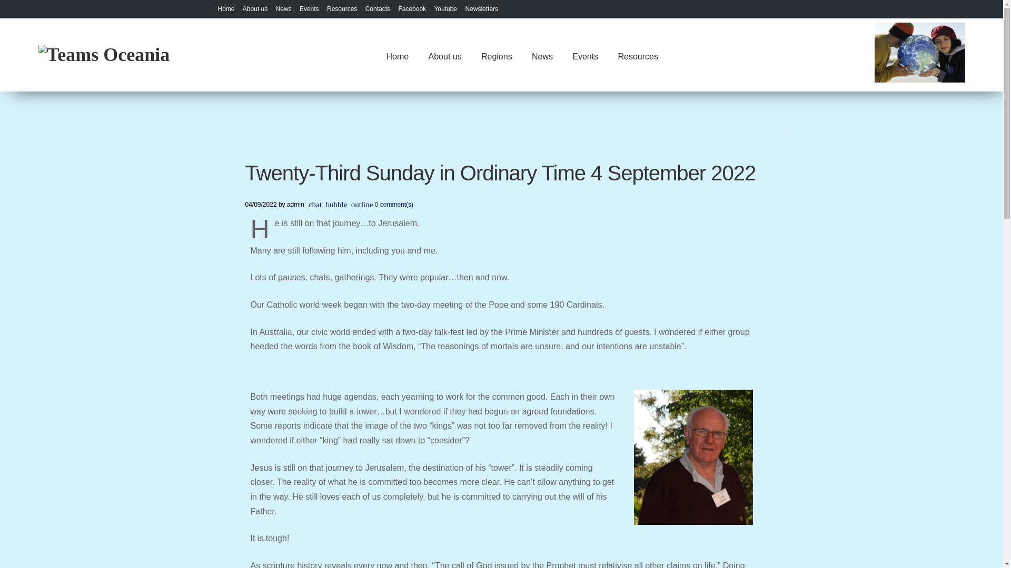 The height and width of the screenshot is (568, 1011). What do you see at coordinates (295, 205) in the screenshot?
I see `admin` at bounding box center [295, 205].